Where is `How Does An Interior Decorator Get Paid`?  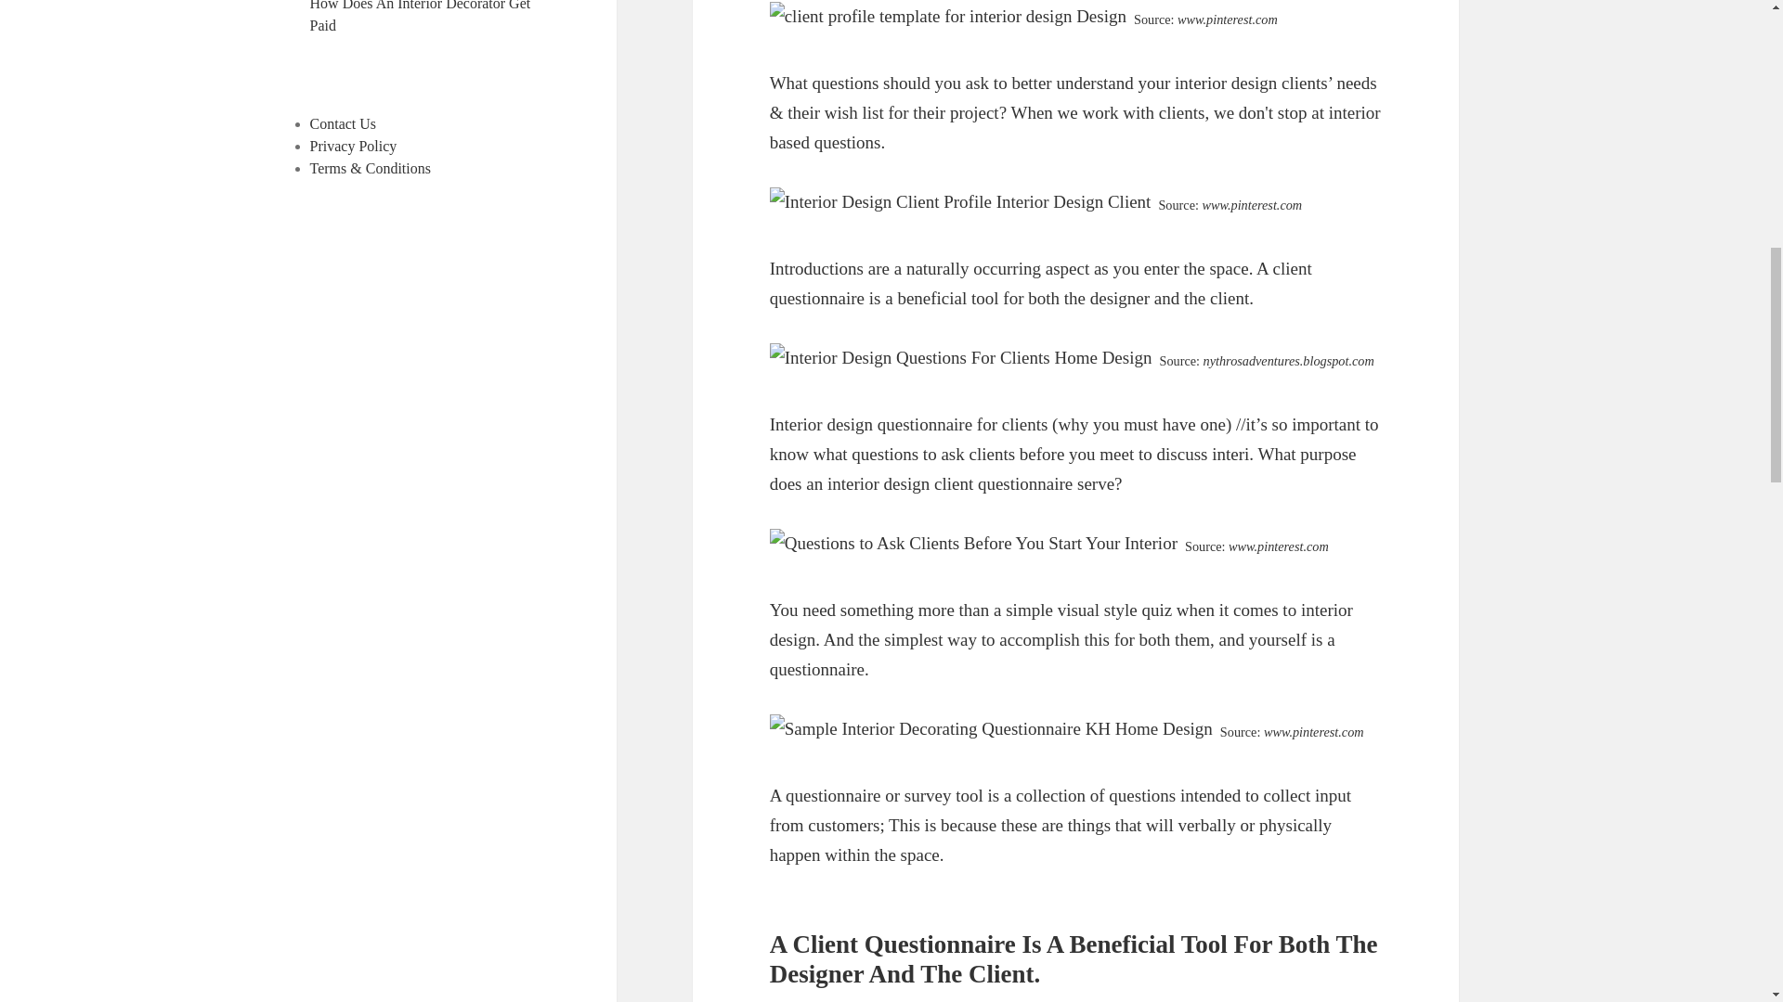
How Does An Interior Decorator Get Paid is located at coordinates (421, 17).